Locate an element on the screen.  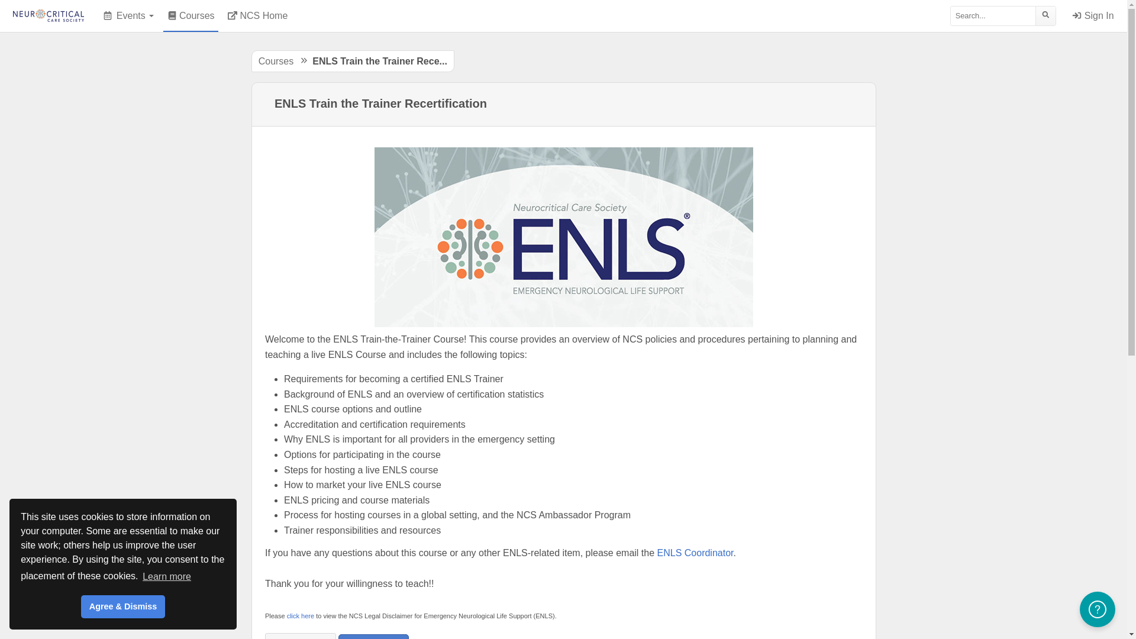
Purchase is located at coordinates (374, 637).